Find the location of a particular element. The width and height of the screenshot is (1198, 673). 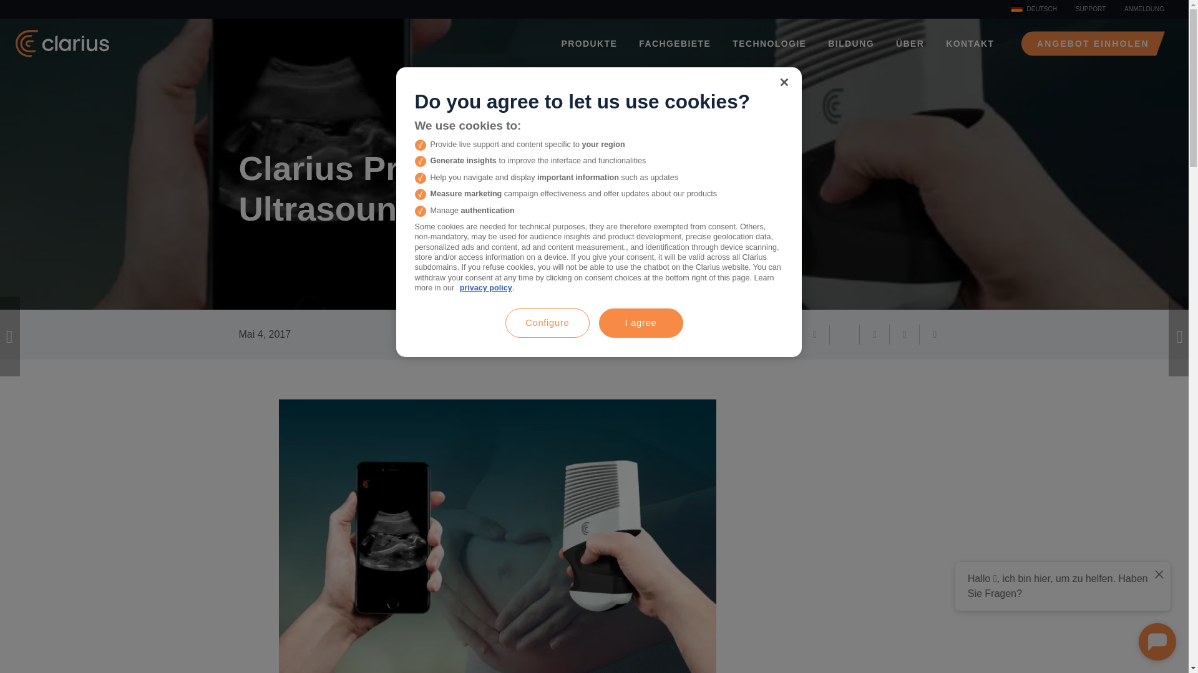

Pin das is located at coordinates (905, 334).